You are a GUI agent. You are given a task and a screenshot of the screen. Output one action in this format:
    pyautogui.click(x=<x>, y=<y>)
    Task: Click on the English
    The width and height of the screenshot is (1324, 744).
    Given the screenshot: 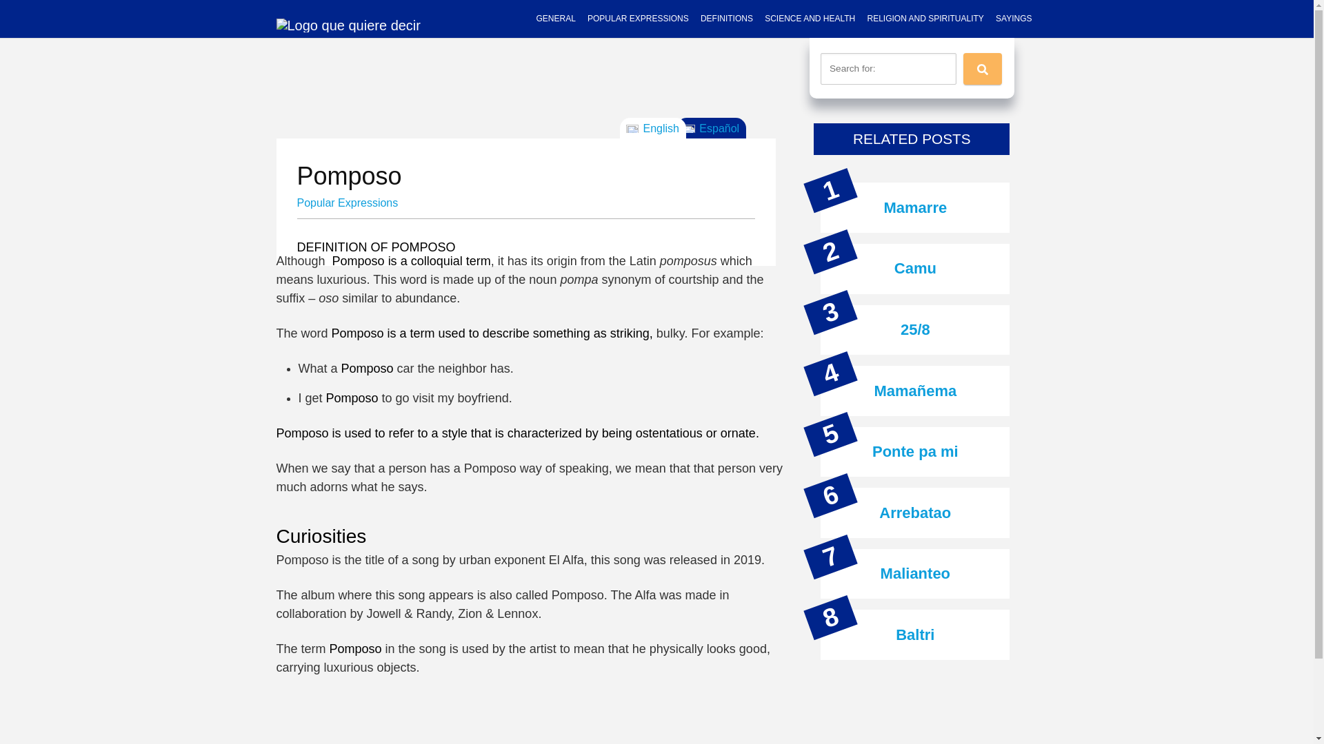 What is the action you would take?
    pyautogui.click(x=652, y=127)
    